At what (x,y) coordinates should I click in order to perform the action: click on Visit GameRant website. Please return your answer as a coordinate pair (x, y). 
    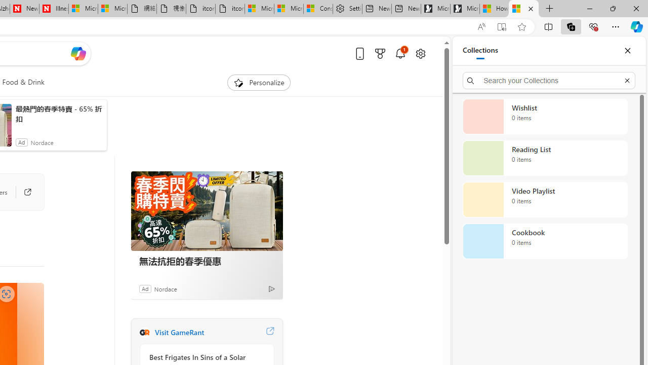
    Looking at the image, I should click on (269, 333).